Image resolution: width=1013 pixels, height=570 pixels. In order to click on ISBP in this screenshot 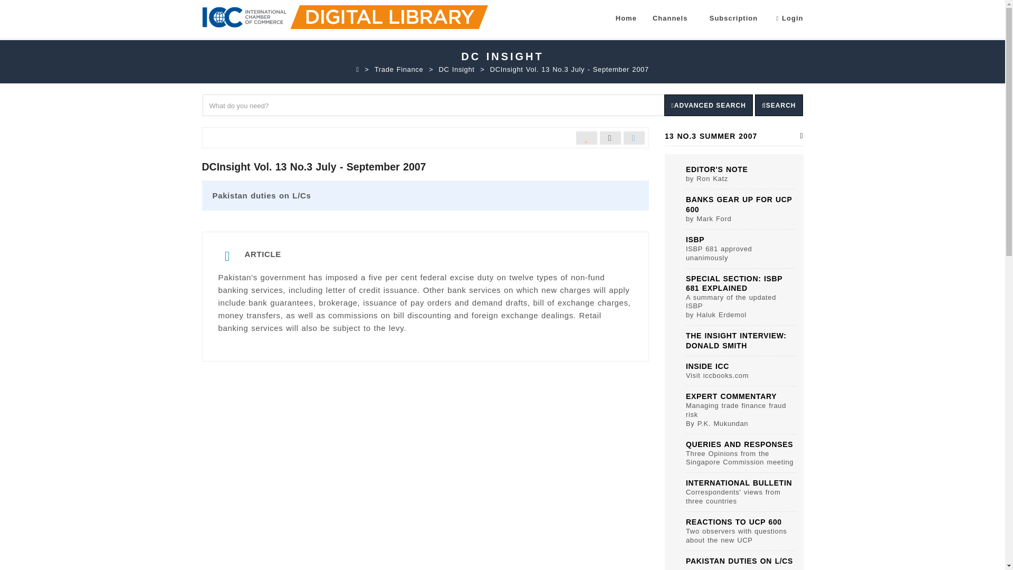, I will do `click(694, 240)`.